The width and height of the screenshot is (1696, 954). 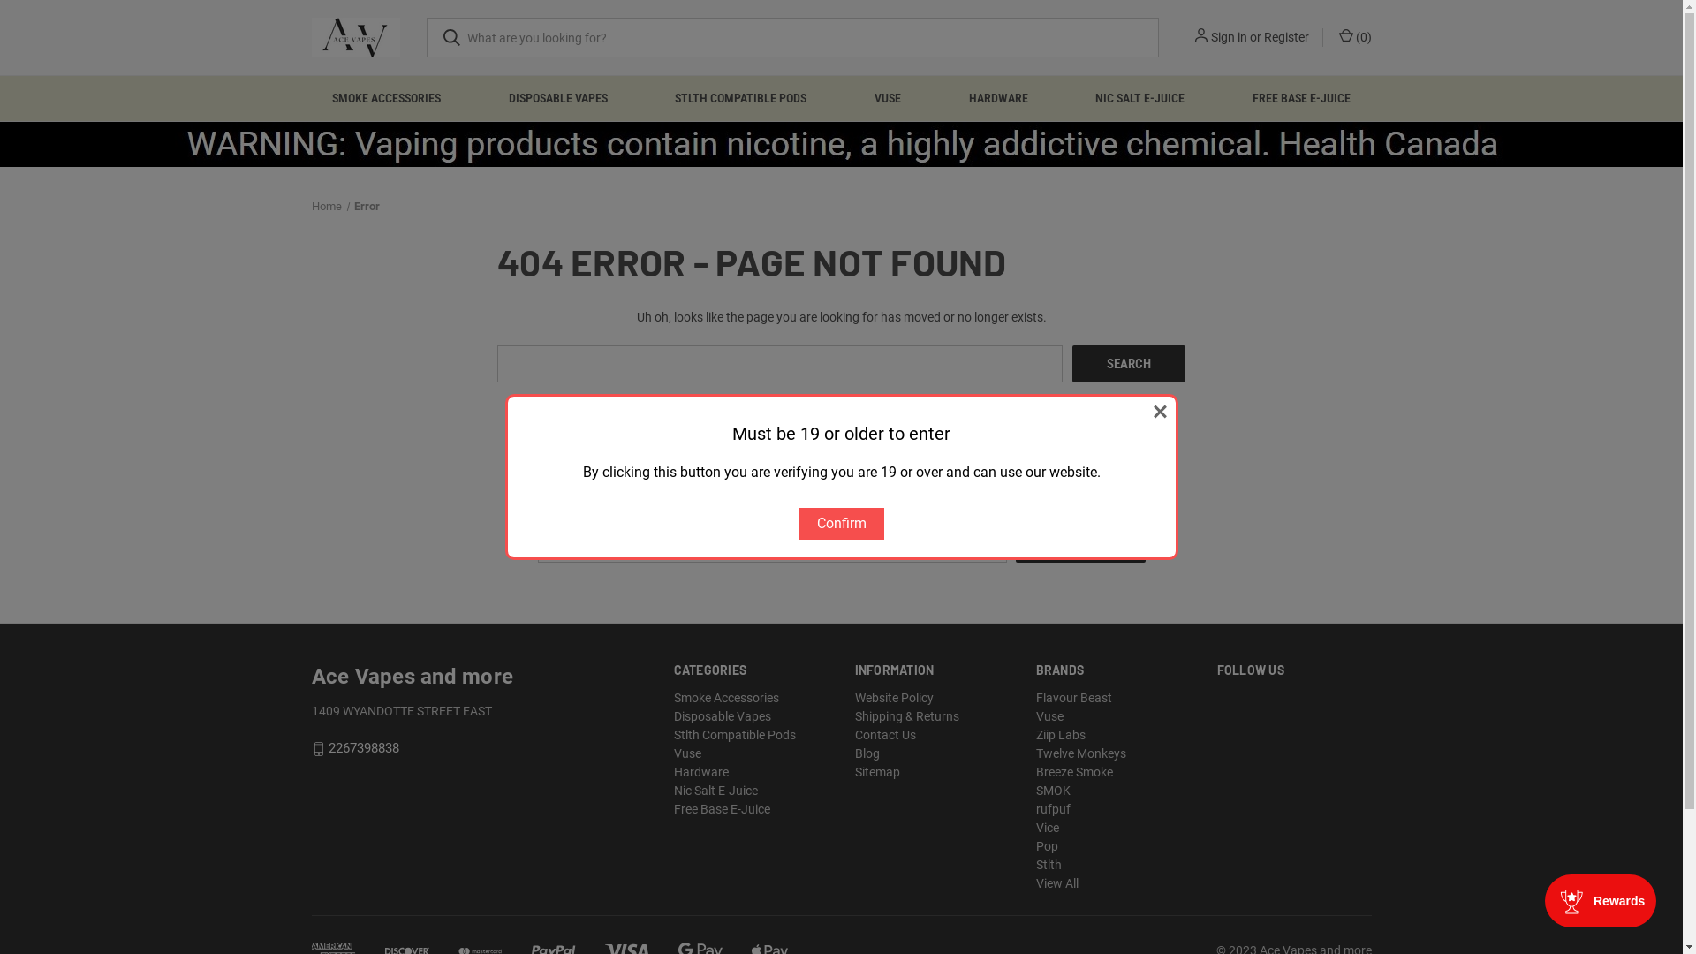 I want to click on Sitemap, so click(x=878, y=772).